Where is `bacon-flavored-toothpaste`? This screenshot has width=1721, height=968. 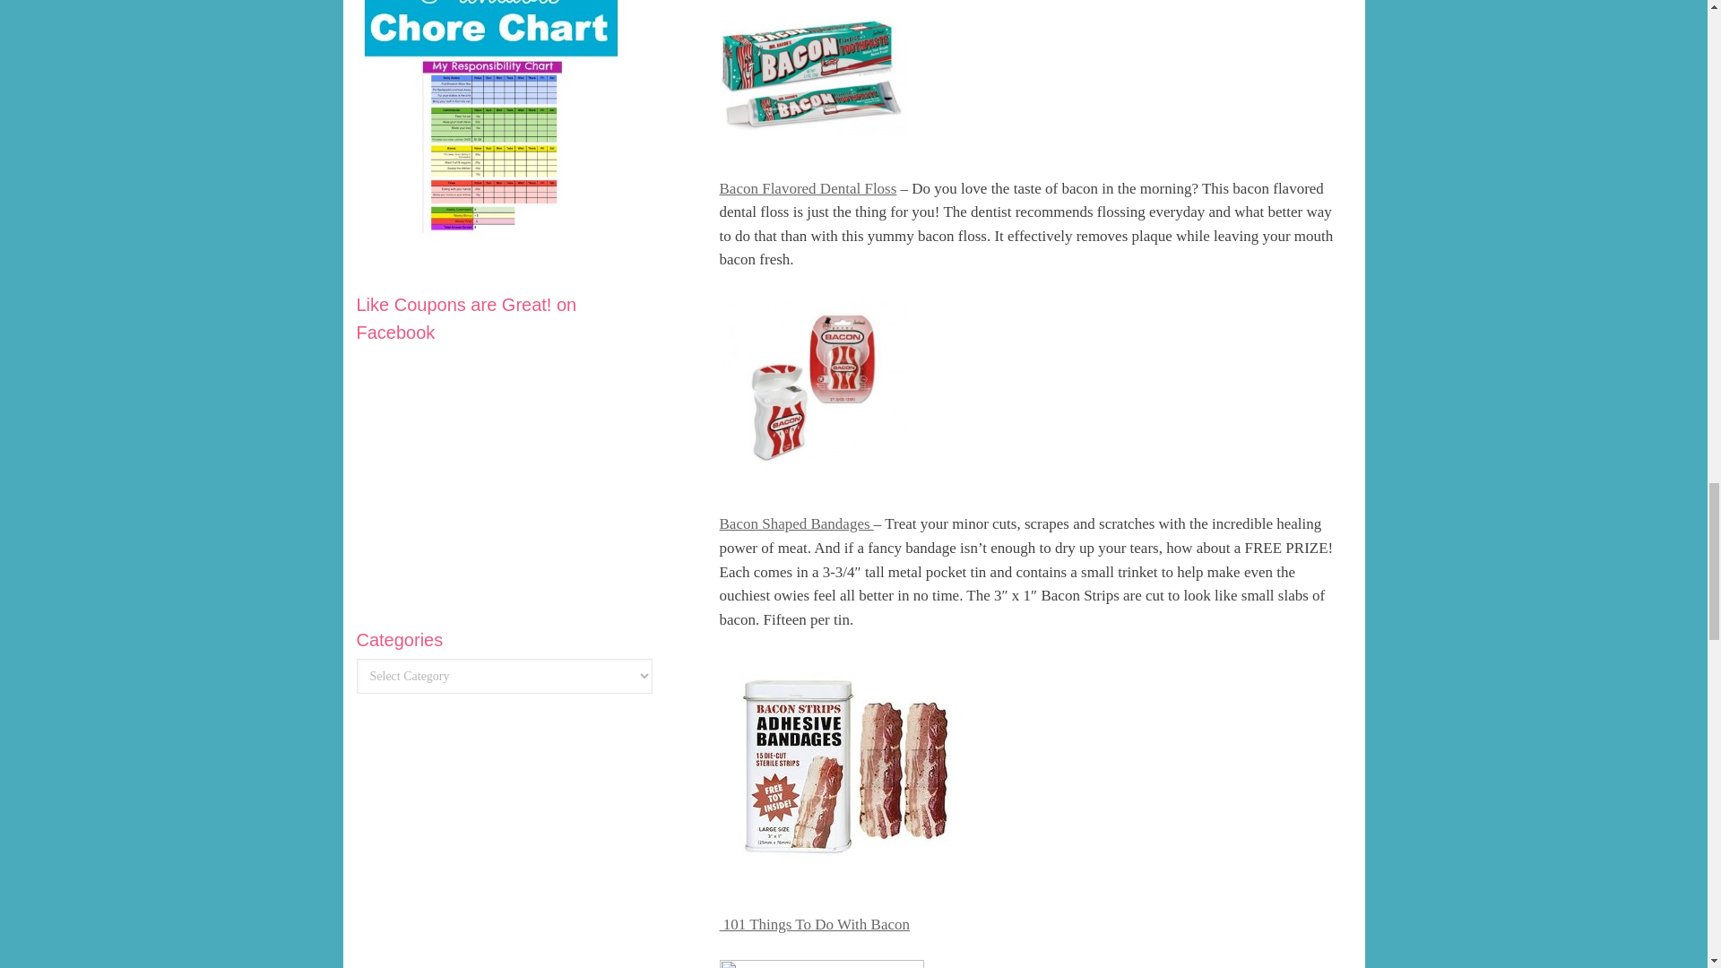 bacon-flavored-toothpaste is located at coordinates (812, 75).